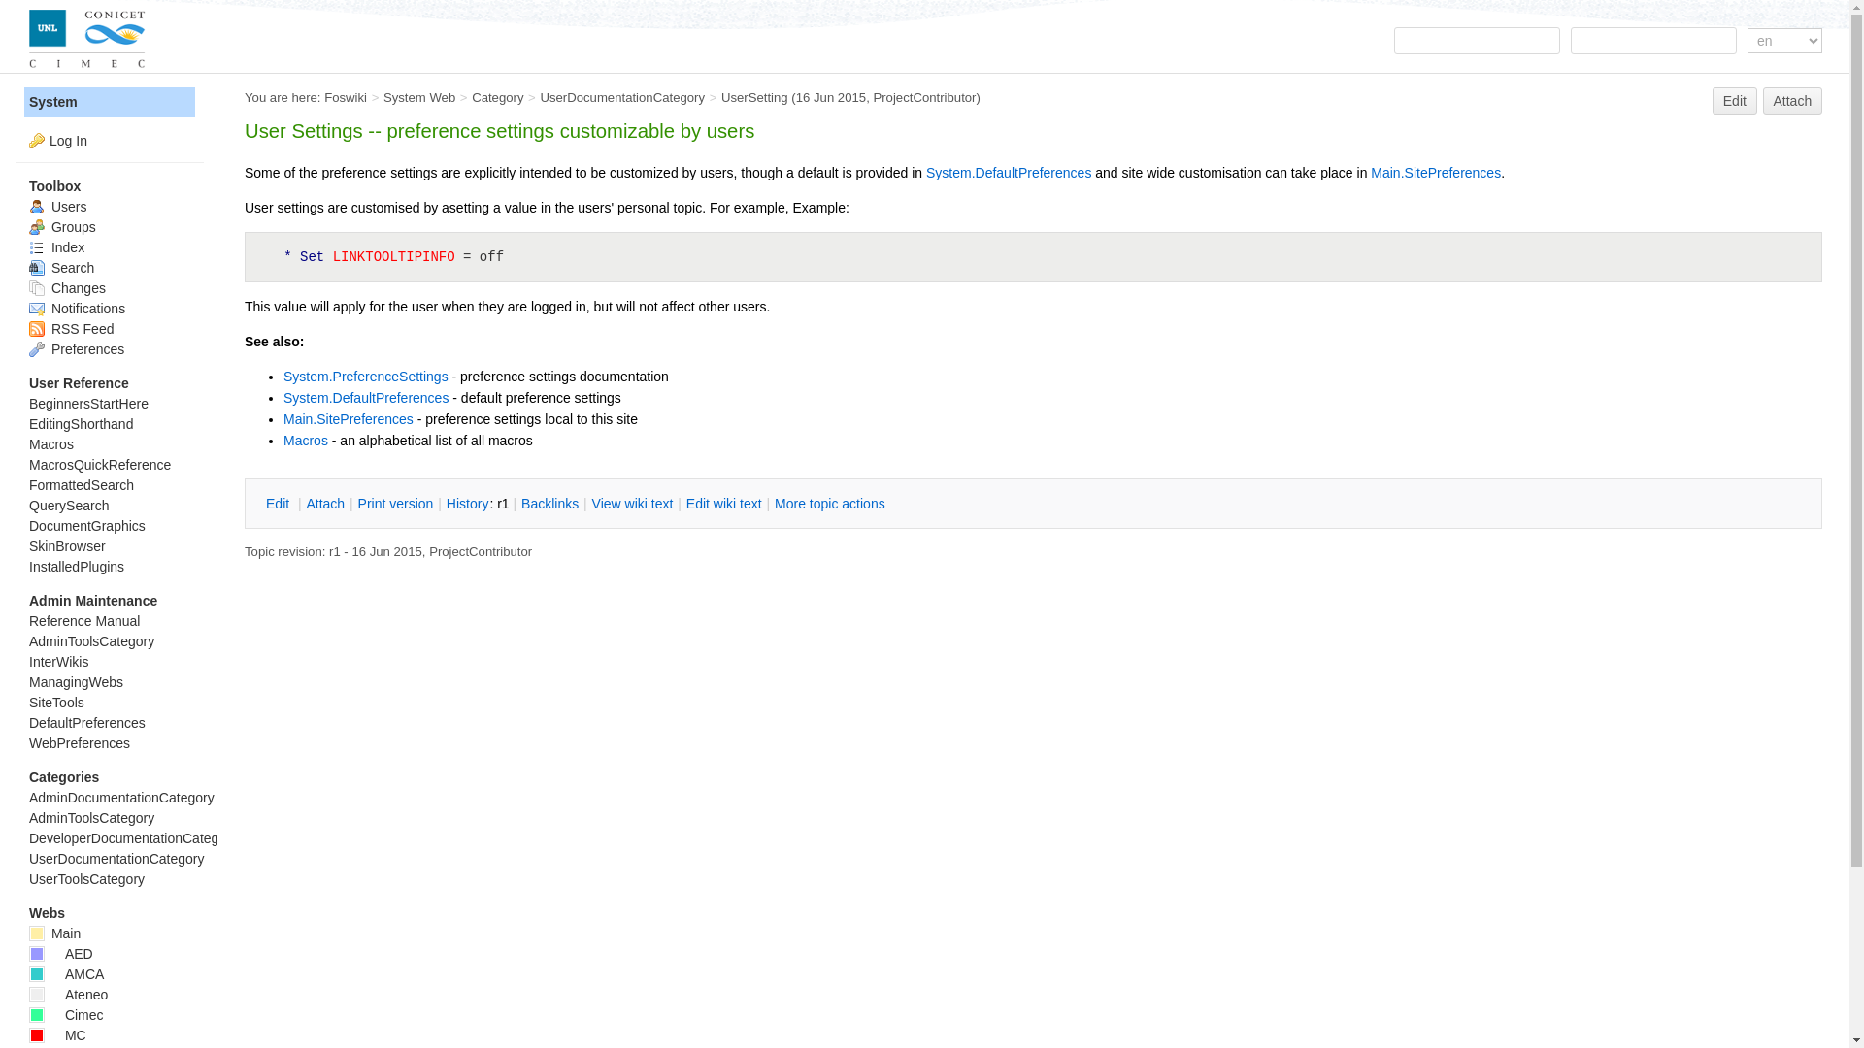  I want to click on Jump, so click(1478, 41).